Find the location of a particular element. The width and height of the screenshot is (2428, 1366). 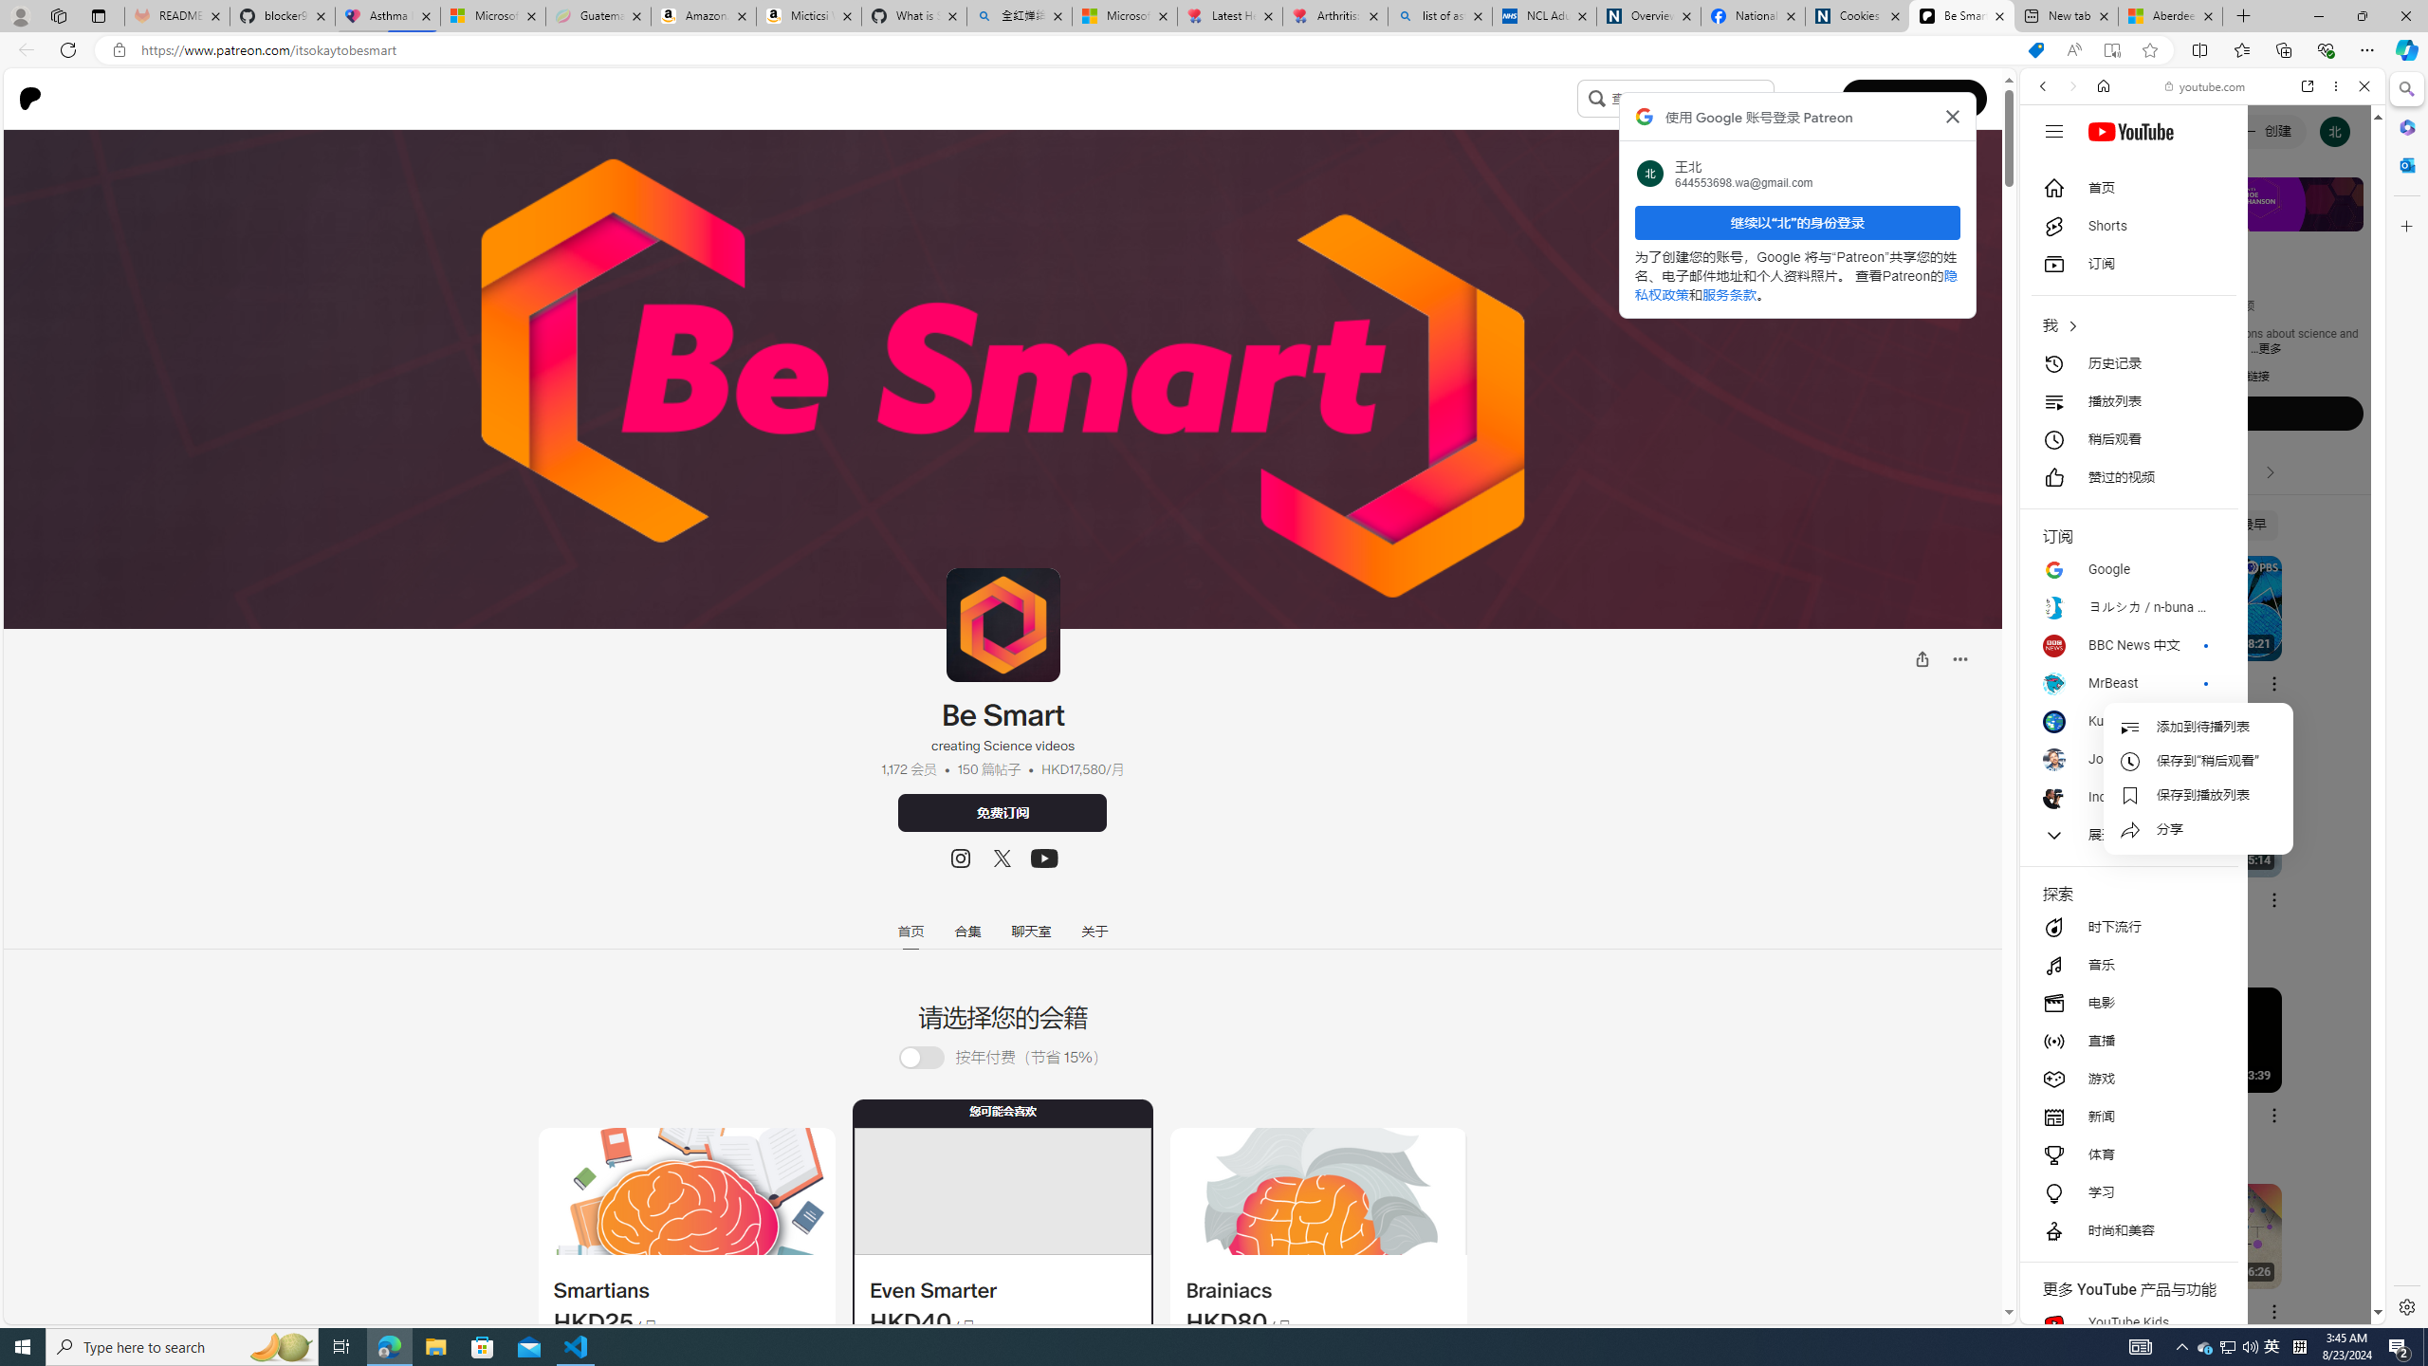

Music is located at coordinates (2202, 515).